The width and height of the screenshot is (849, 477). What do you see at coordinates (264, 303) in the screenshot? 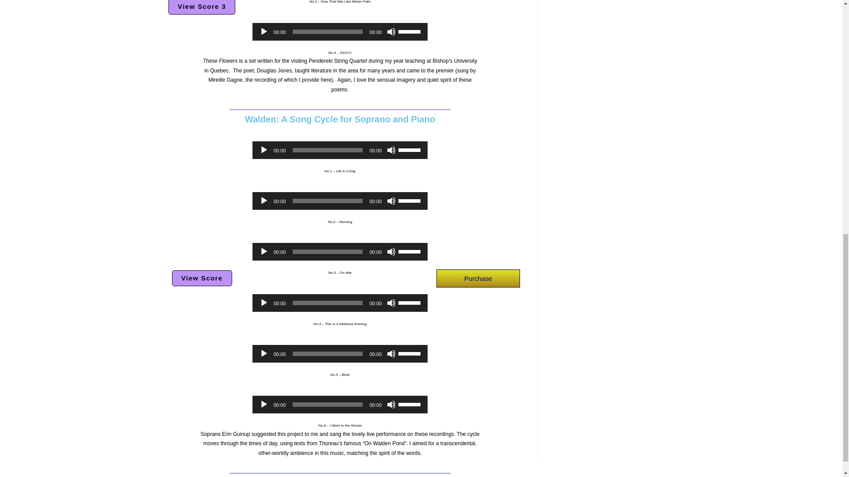
I see `Play` at bounding box center [264, 303].